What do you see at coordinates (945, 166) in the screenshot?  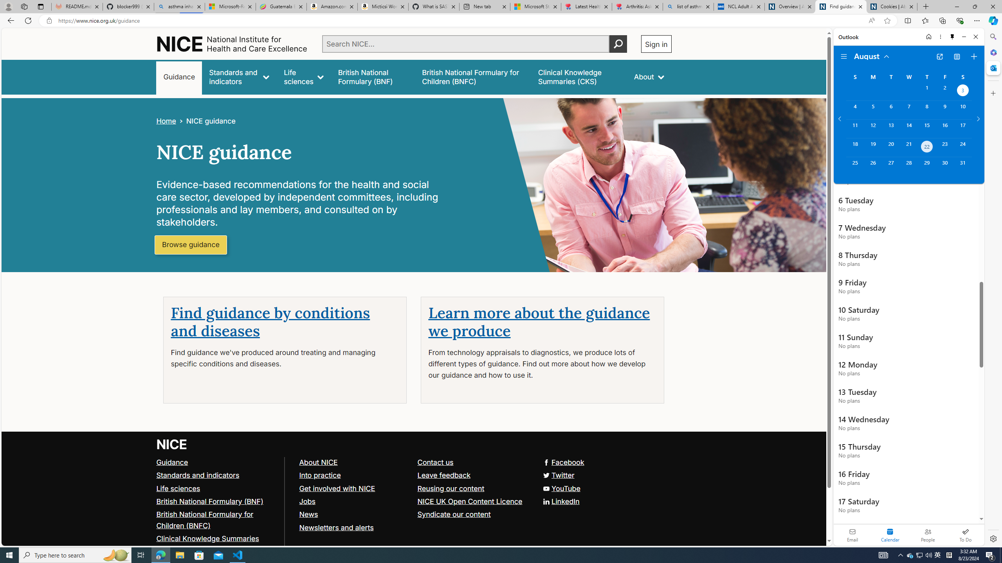 I see `Friday, August 30, 2024. ` at bounding box center [945, 166].